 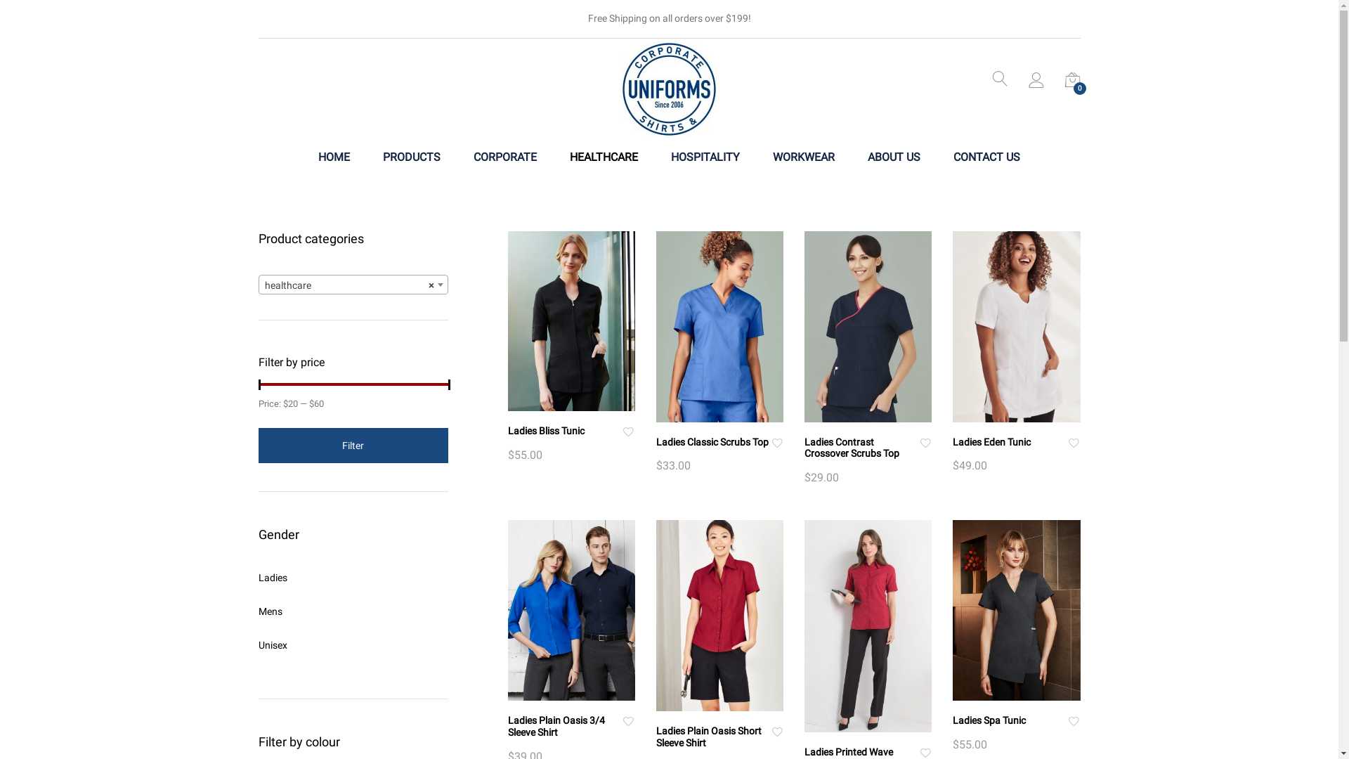 I want to click on 0, so click(x=1073, y=83).